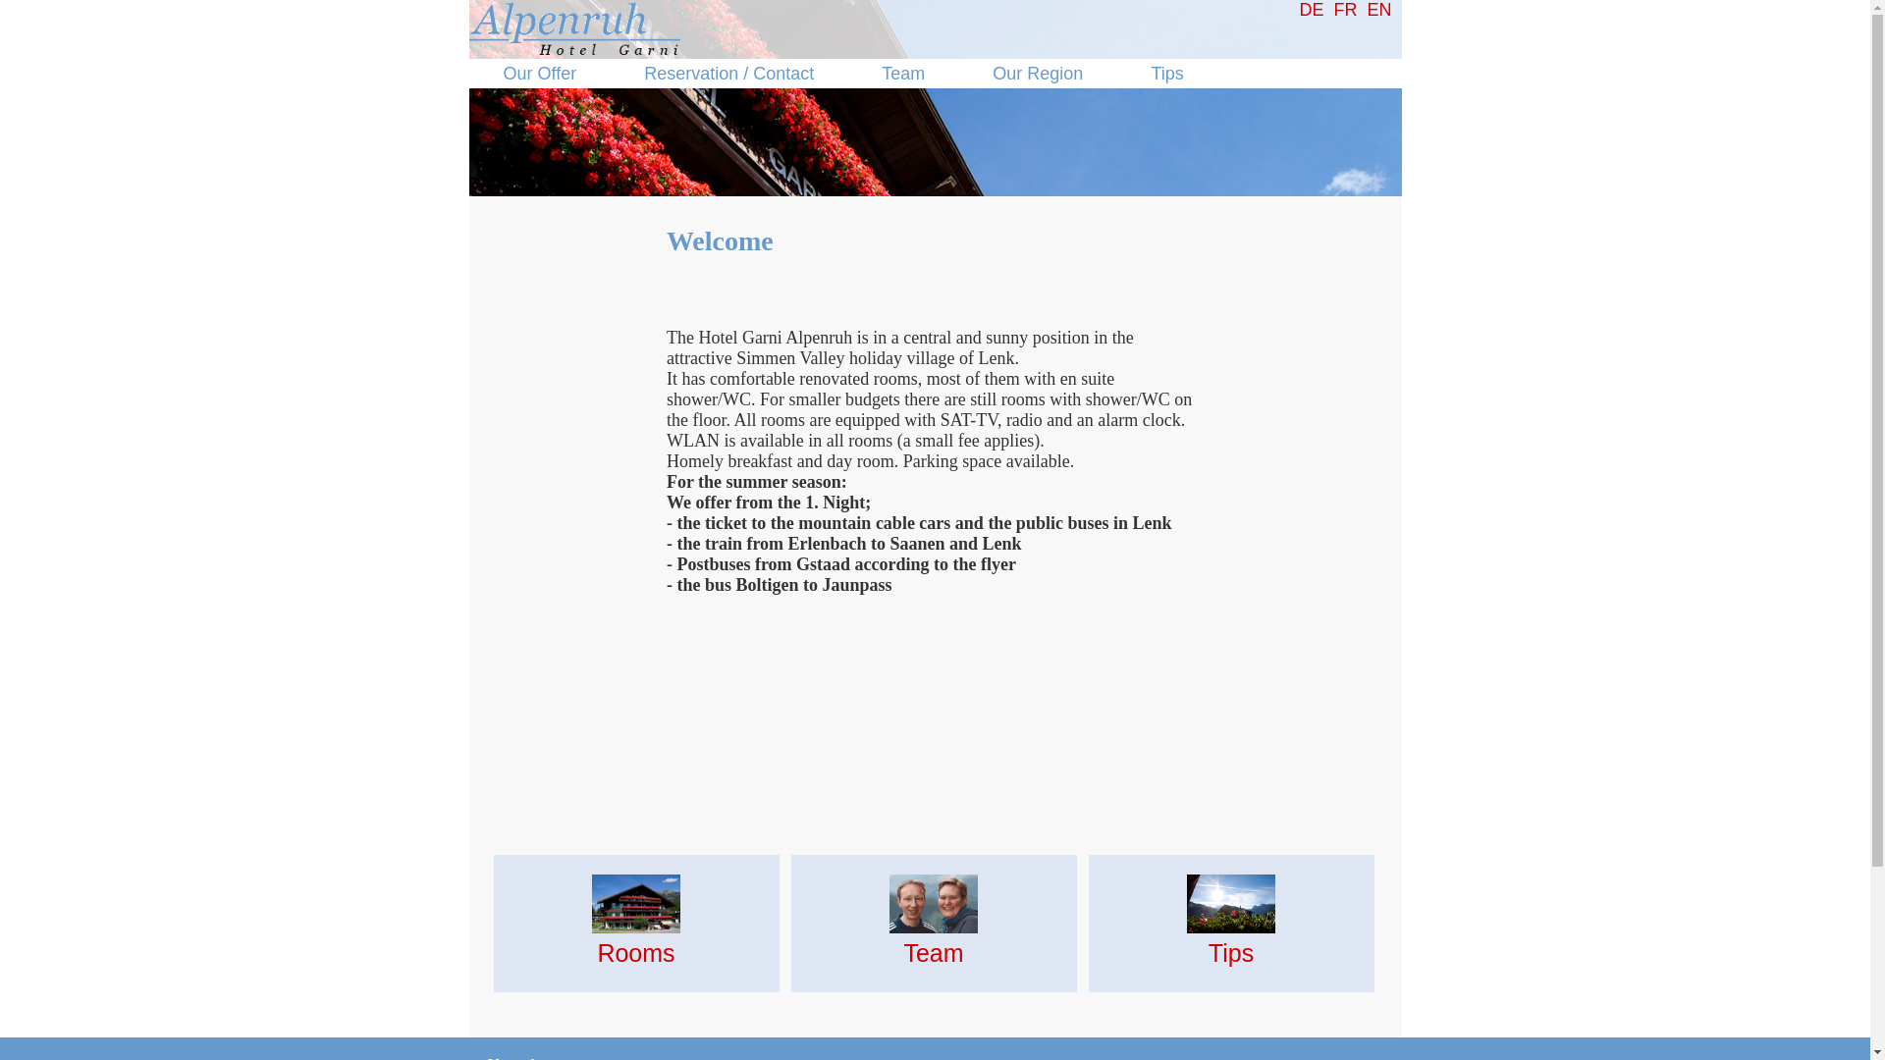 The height and width of the screenshot is (1060, 1885). What do you see at coordinates (1378, 10) in the screenshot?
I see `EN` at bounding box center [1378, 10].